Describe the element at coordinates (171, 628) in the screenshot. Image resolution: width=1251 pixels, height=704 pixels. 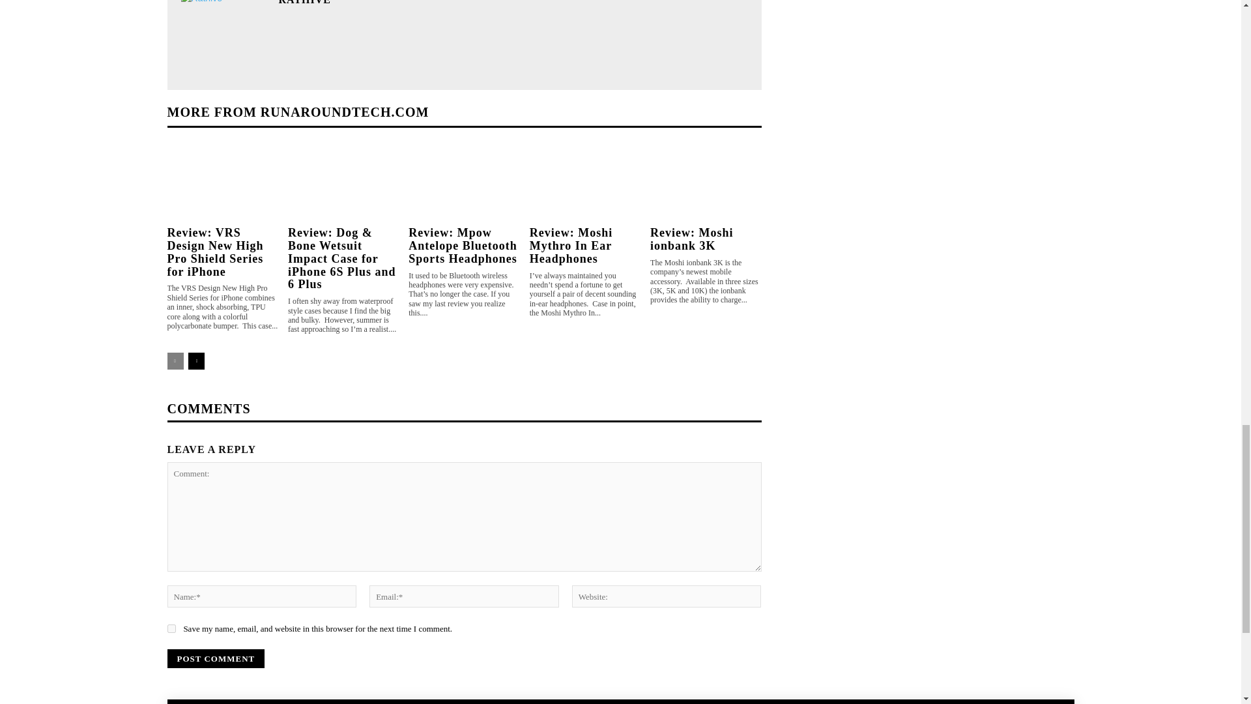
I see `yes` at that location.